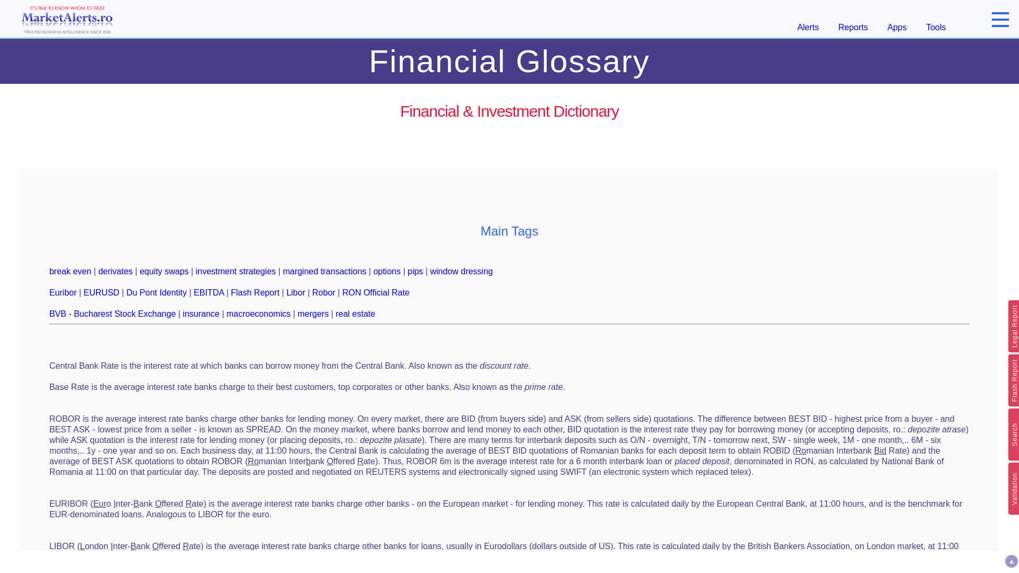 The height and width of the screenshot is (573, 1019). Describe the element at coordinates (258, 314) in the screenshot. I see `macroeconomics` at that location.